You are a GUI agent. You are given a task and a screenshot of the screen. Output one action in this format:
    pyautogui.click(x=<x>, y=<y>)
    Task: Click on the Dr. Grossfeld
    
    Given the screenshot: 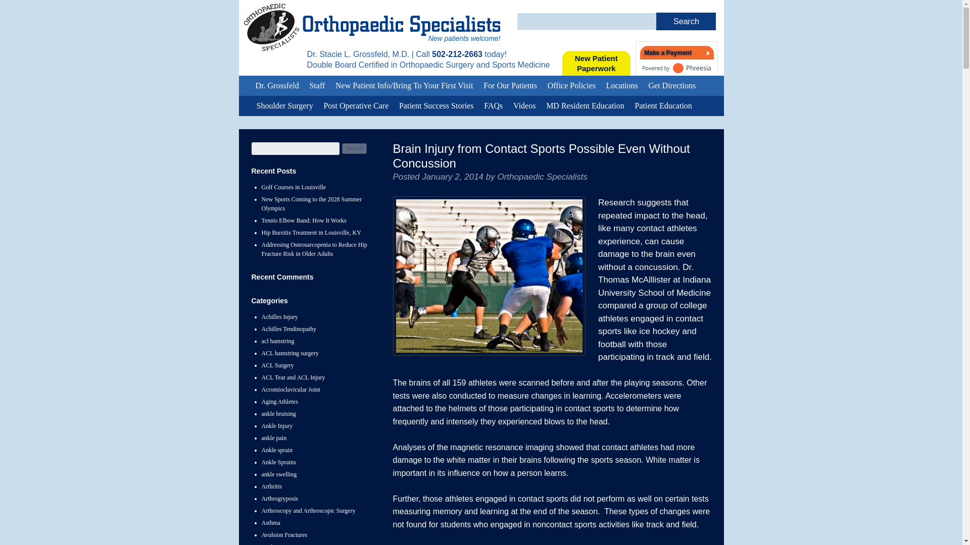 What is the action you would take?
    pyautogui.click(x=277, y=86)
    